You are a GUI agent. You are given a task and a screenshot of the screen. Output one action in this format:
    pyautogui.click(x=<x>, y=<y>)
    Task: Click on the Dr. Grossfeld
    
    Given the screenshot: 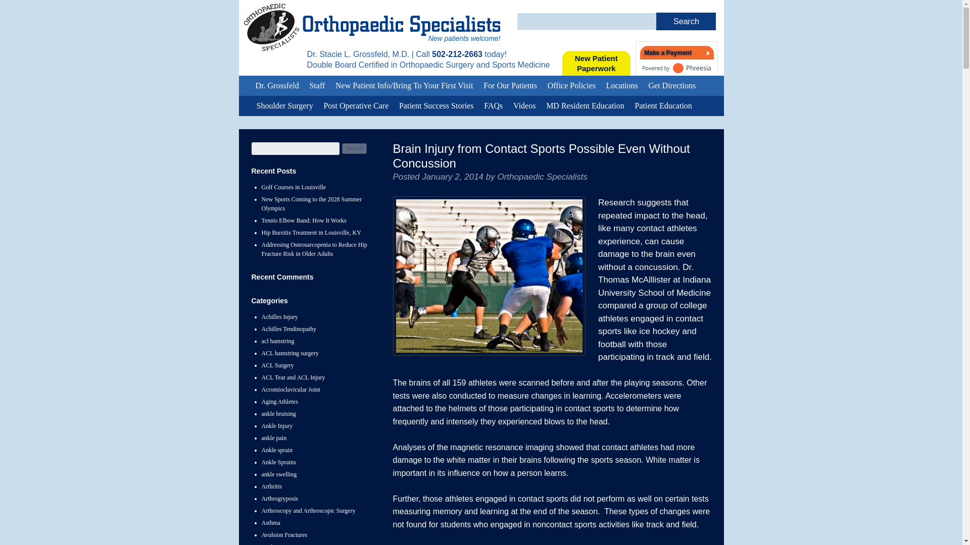 What is the action you would take?
    pyautogui.click(x=277, y=86)
    